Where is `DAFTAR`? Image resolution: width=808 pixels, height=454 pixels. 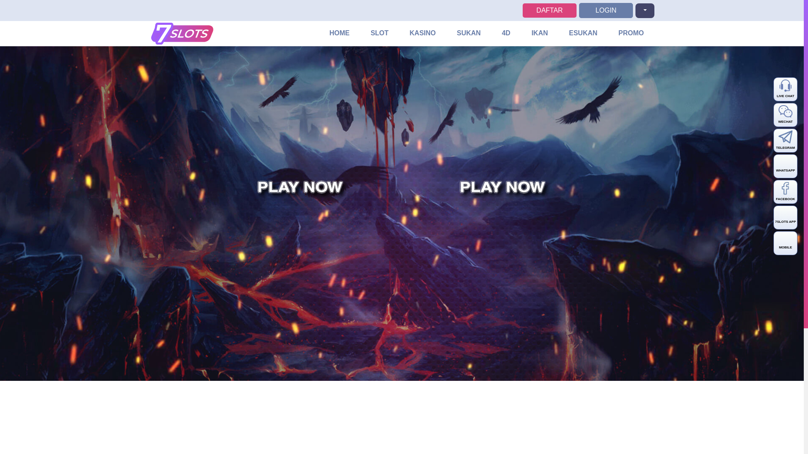 DAFTAR is located at coordinates (550, 10).